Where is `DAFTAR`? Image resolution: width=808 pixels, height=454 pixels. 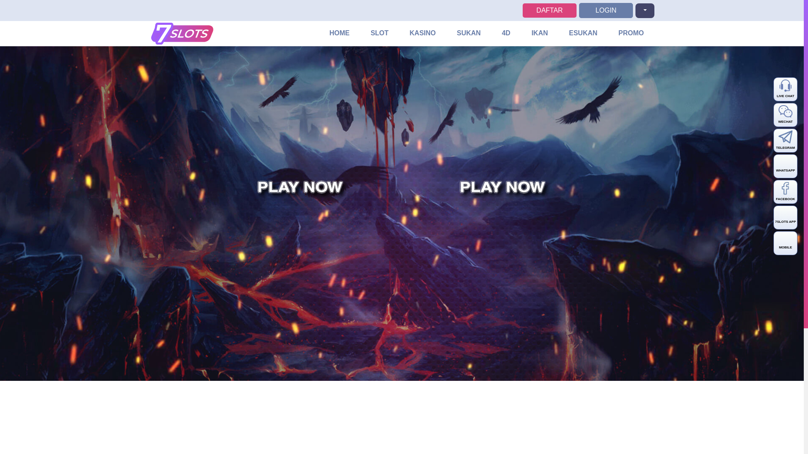 DAFTAR is located at coordinates (550, 10).